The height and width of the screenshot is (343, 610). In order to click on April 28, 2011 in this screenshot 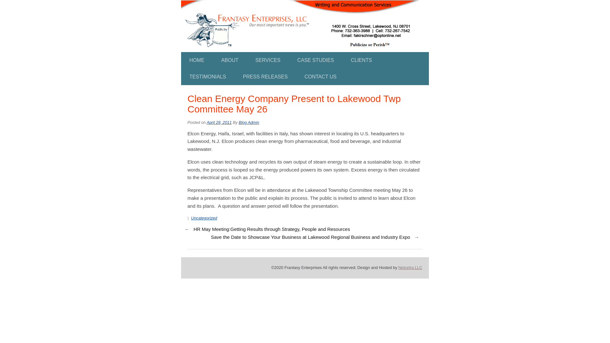, I will do `click(219, 123)`.